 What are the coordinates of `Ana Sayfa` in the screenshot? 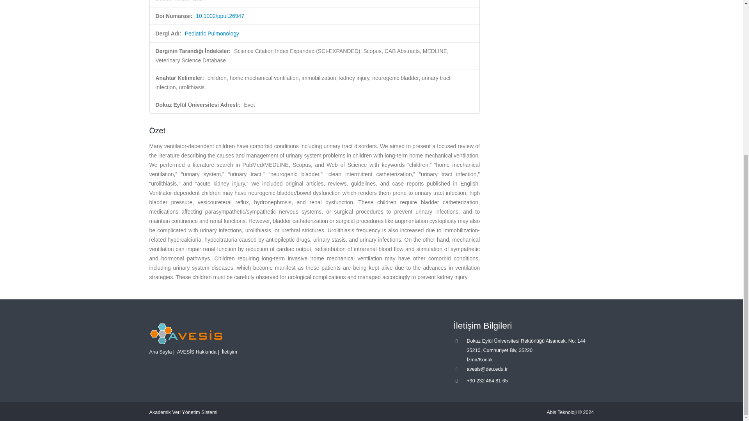 It's located at (160, 352).